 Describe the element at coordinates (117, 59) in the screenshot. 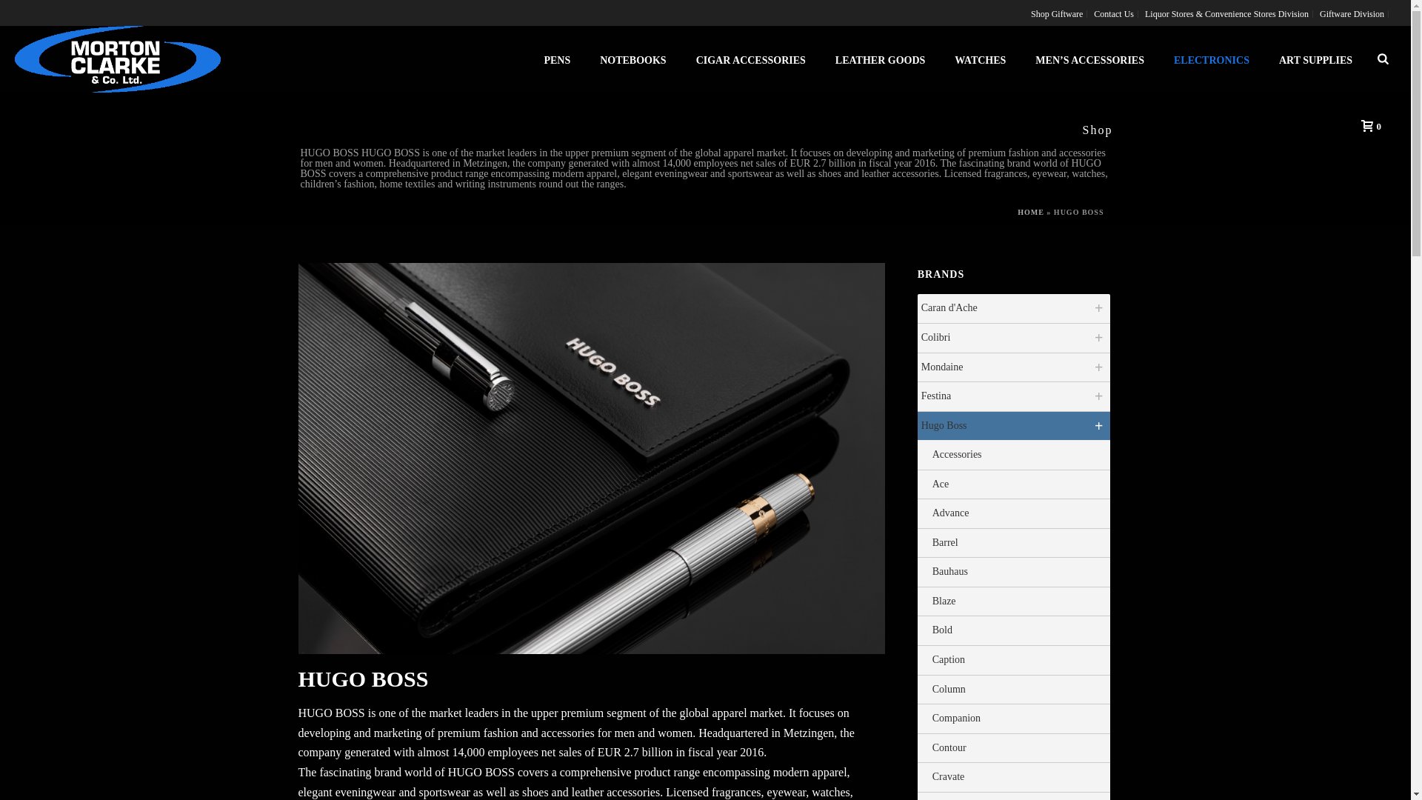

I see `Morton Clarke Giftware` at that location.